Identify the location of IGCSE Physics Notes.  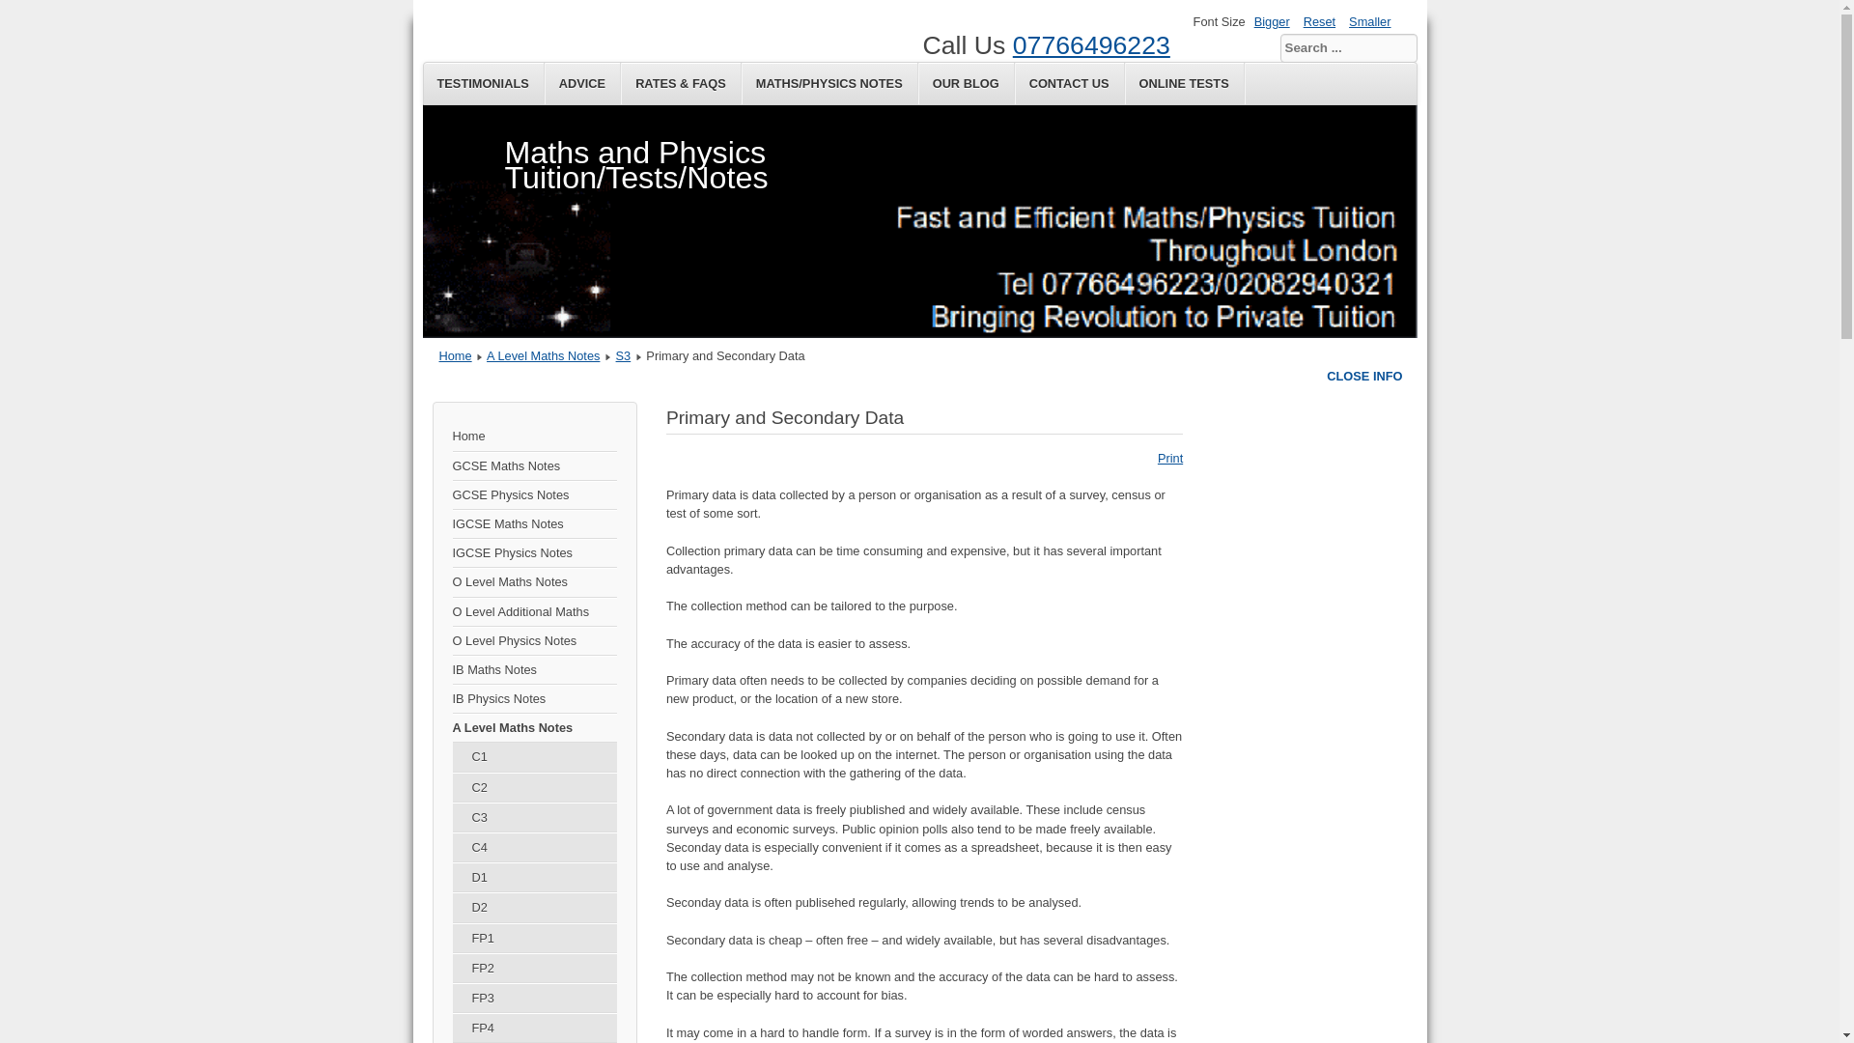
(533, 552).